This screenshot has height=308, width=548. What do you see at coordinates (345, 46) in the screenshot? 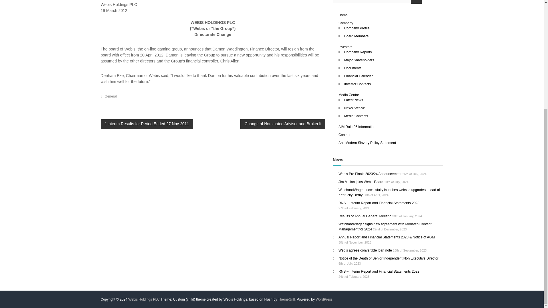
I see `Investors` at bounding box center [345, 46].